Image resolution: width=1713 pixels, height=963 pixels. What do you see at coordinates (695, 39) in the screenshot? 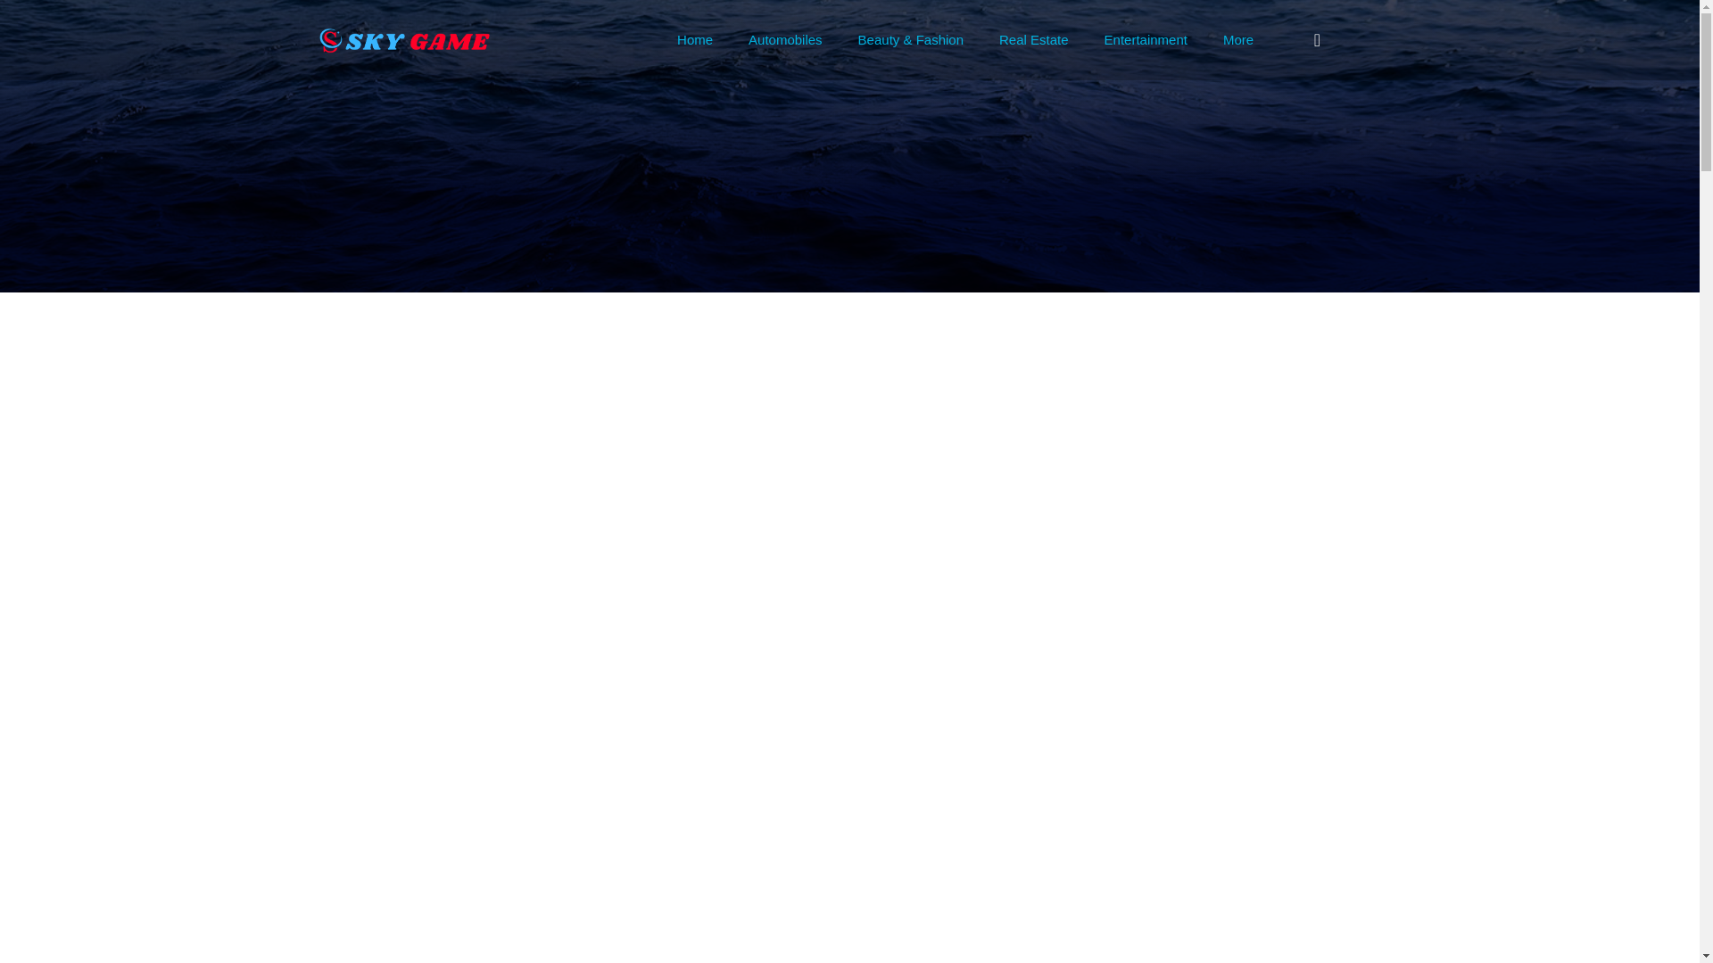
I see `Home` at bounding box center [695, 39].